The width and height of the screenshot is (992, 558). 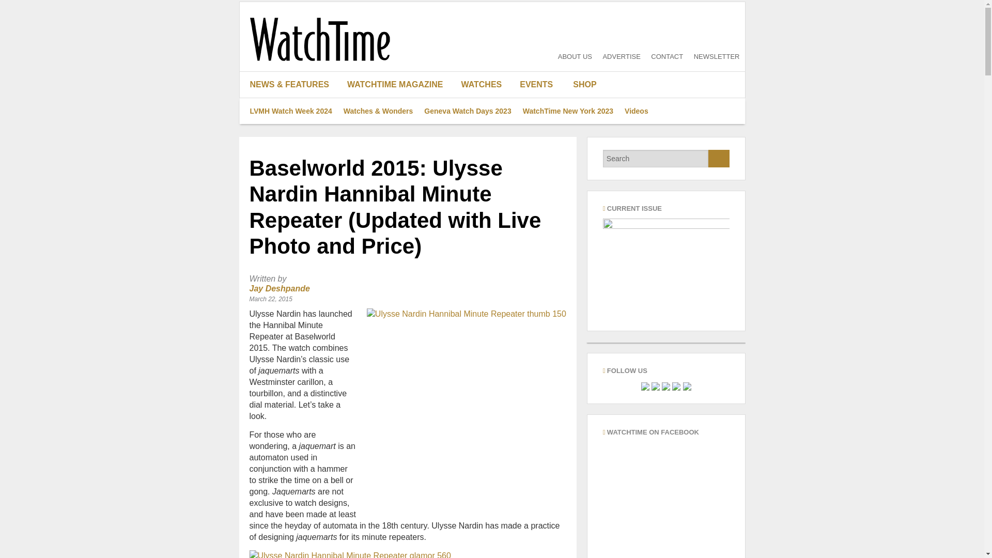 I want to click on CURRENT ISSUE, so click(x=399, y=111).